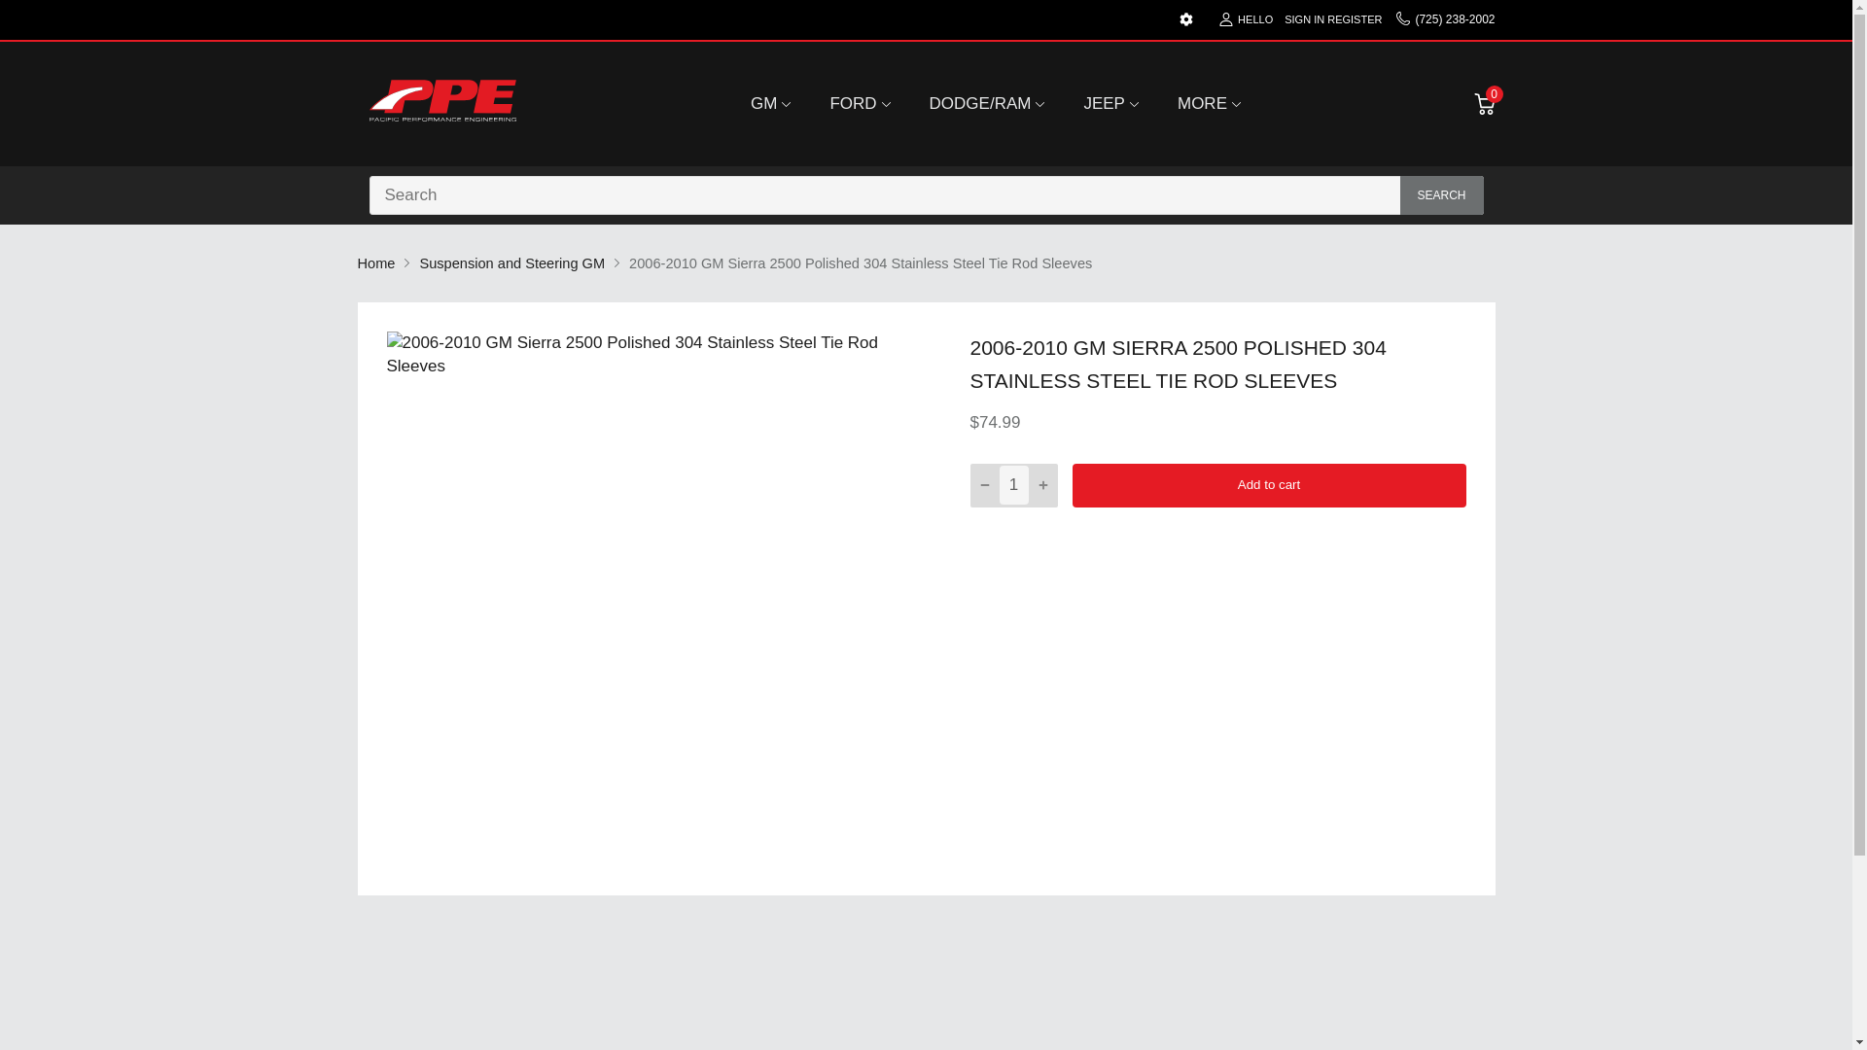 This screenshot has height=1050, width=1867. What do you see at coordinates (1303, 19) in the screenshot?
I see `SIGN IN` at bounding box center [1303, 19].